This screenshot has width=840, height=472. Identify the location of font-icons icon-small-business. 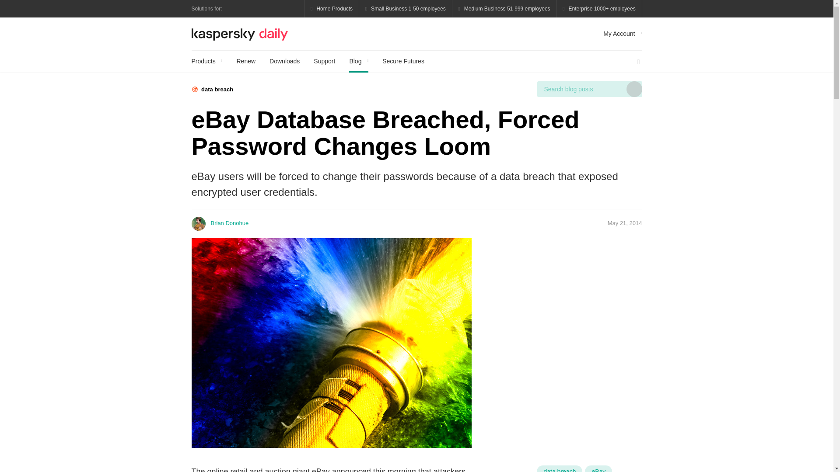
(406, 9).